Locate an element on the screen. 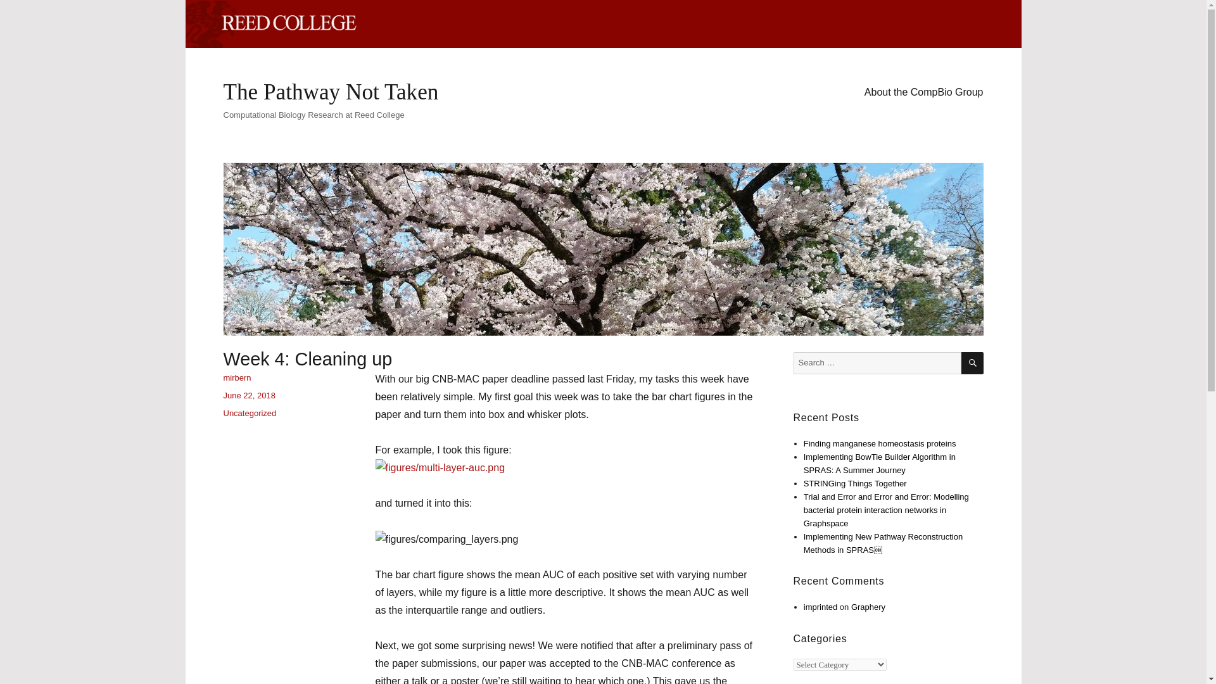 The width and height of the screenshot is (1216, 684). SEARCH is located at coordinates (973, 363).